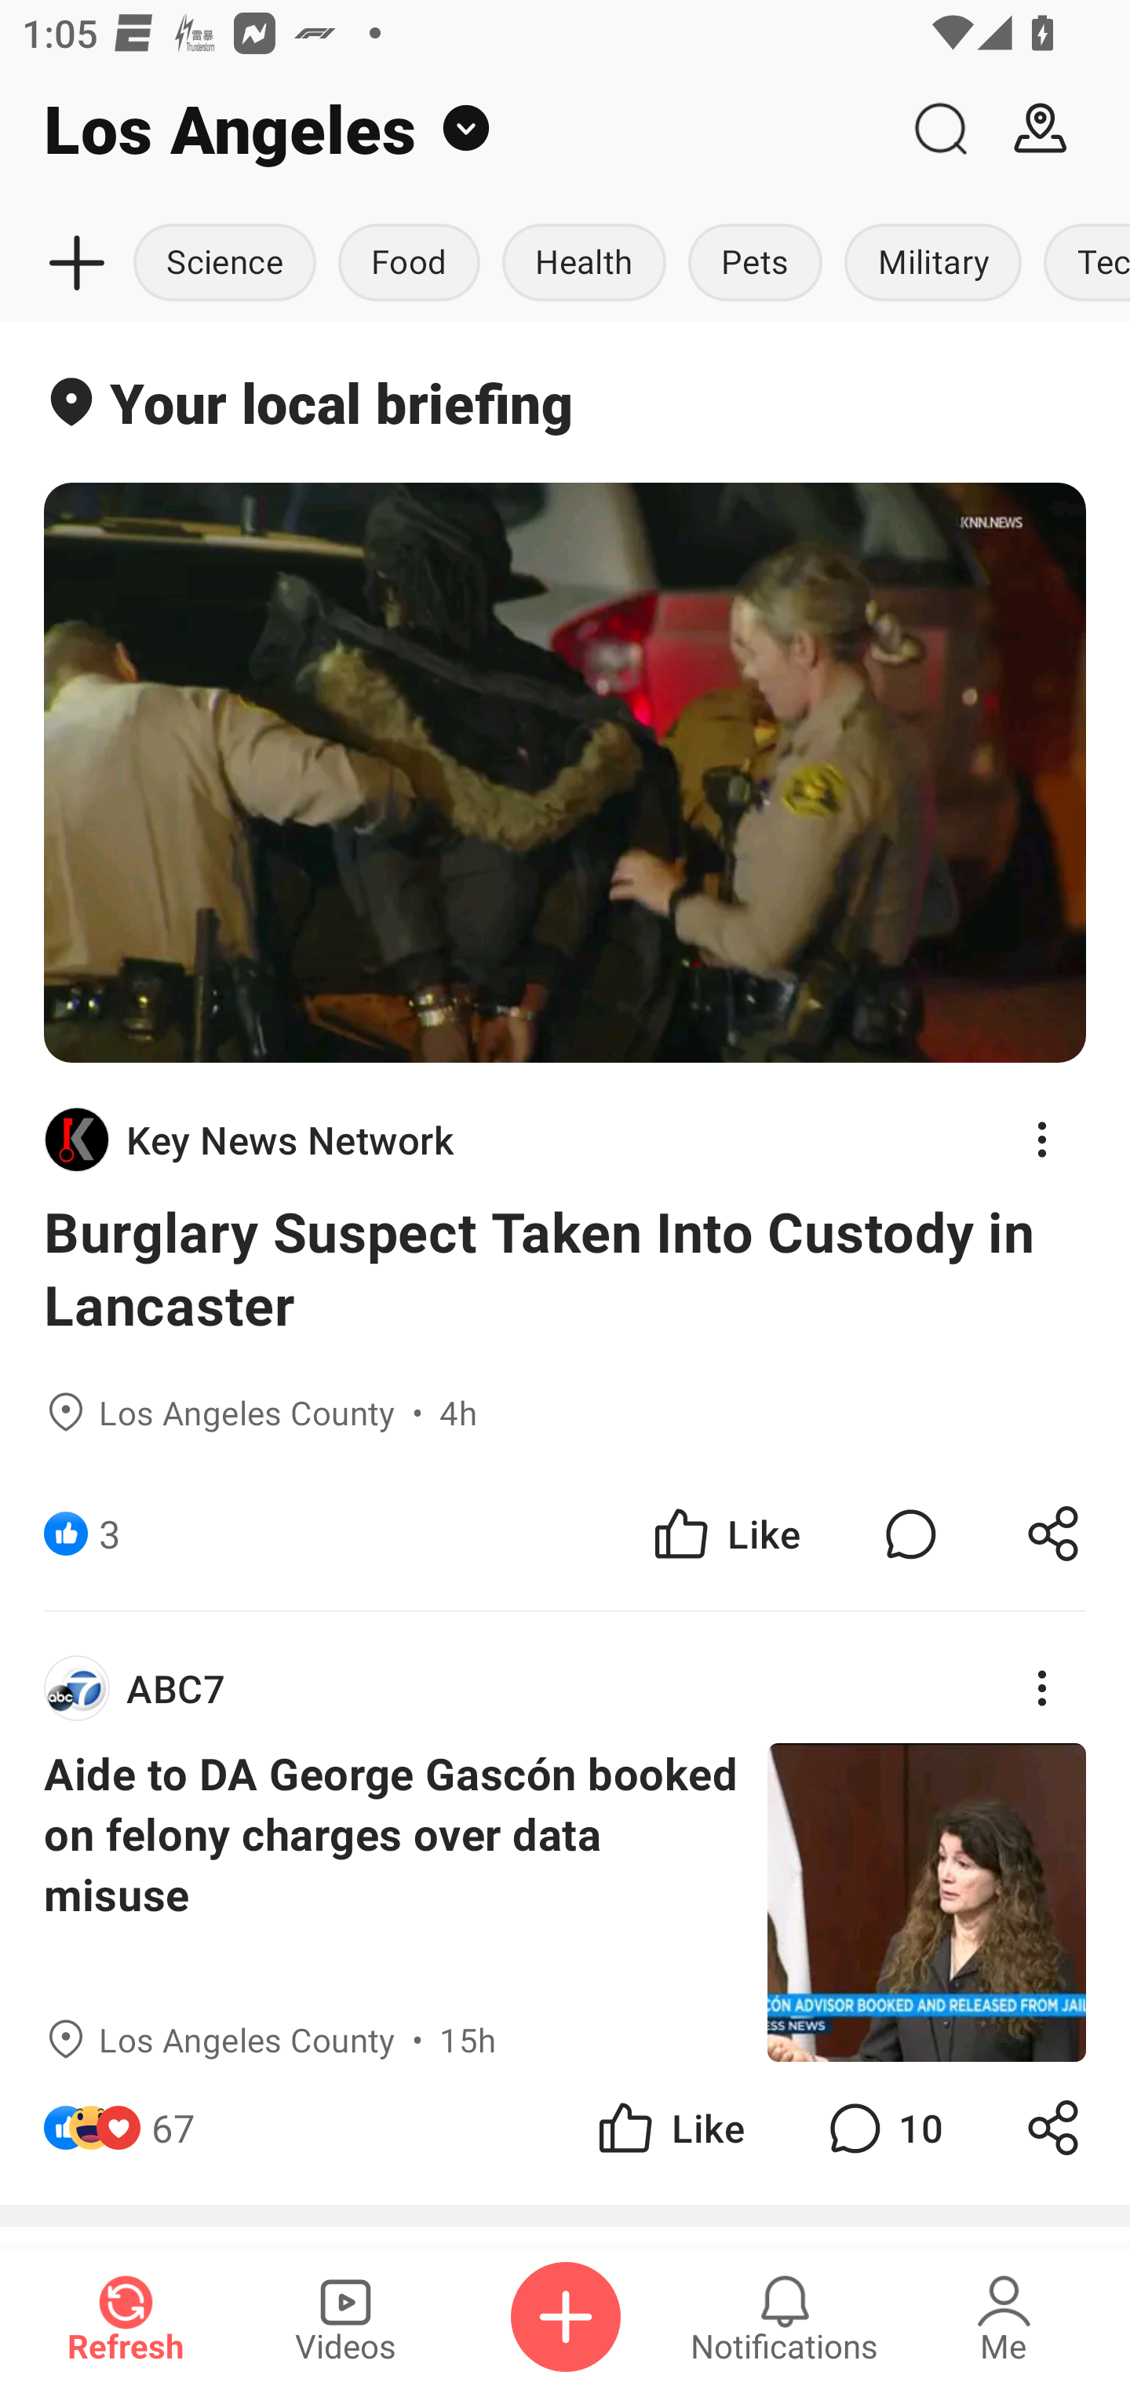 The image size is (1130, 2386). Describe the element at coordinates (725, 1532) in the screenshot. I see `Like` at that location.